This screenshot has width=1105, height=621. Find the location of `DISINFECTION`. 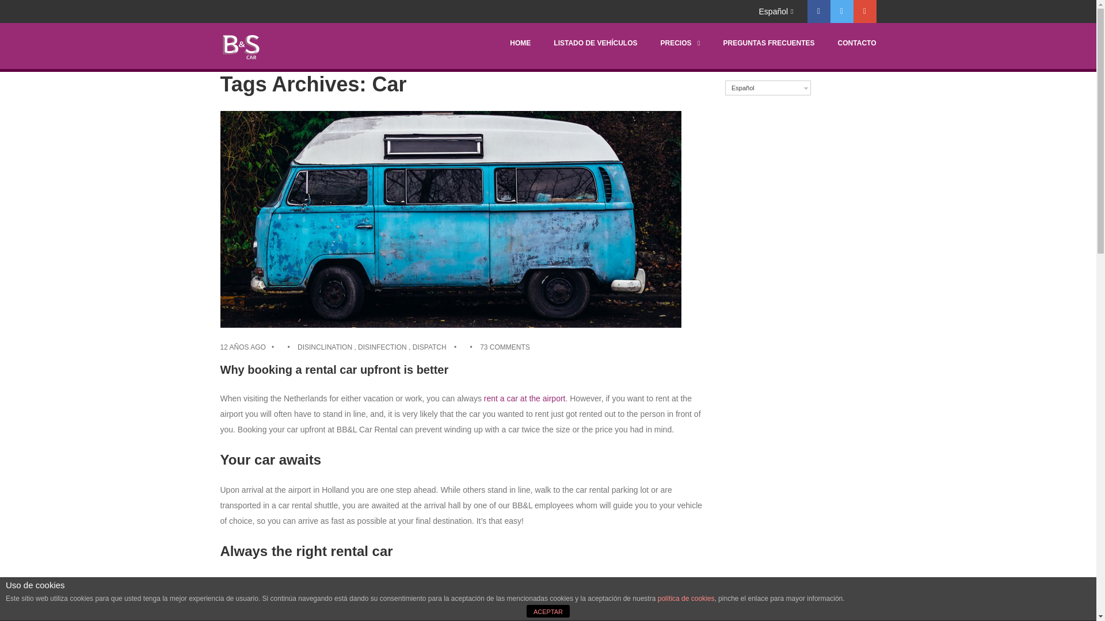

DISINFECTION is located at coordinates (382, 347).